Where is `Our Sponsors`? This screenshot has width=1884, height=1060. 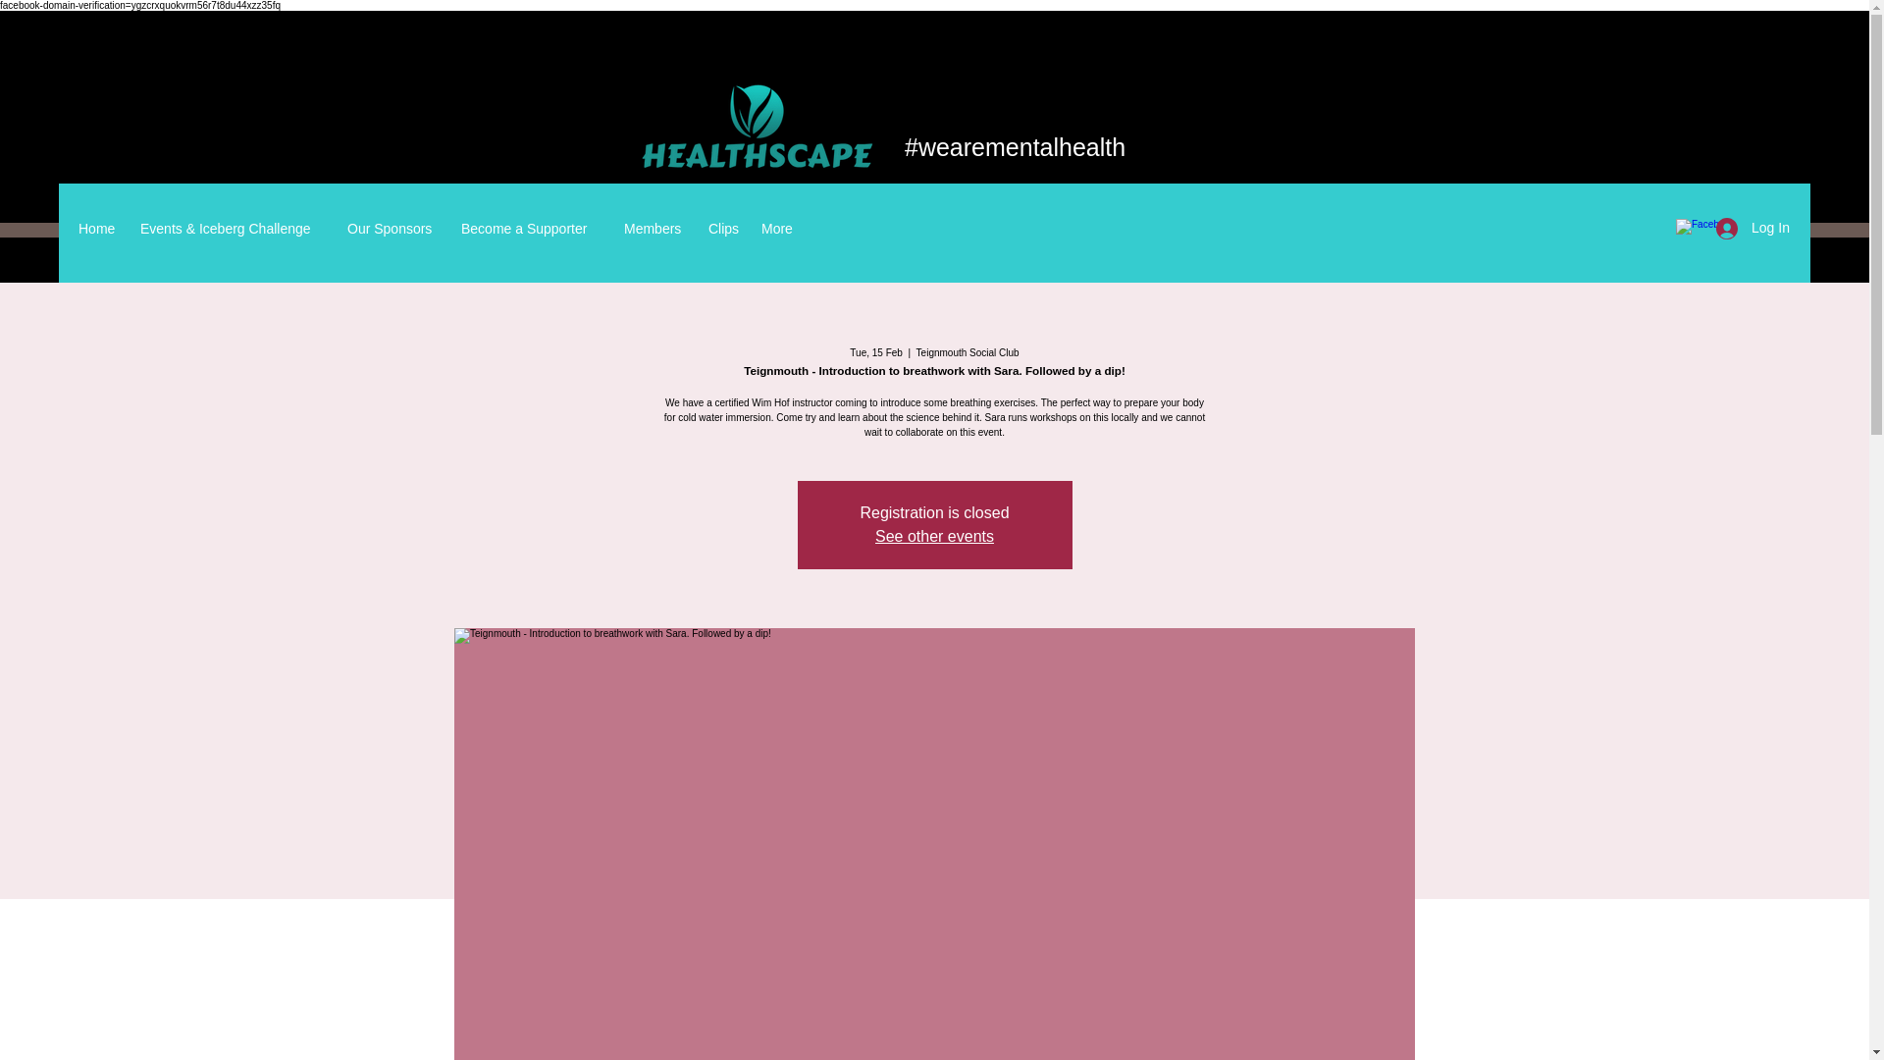 Our Sponsors is located at coordinates (394, 229).